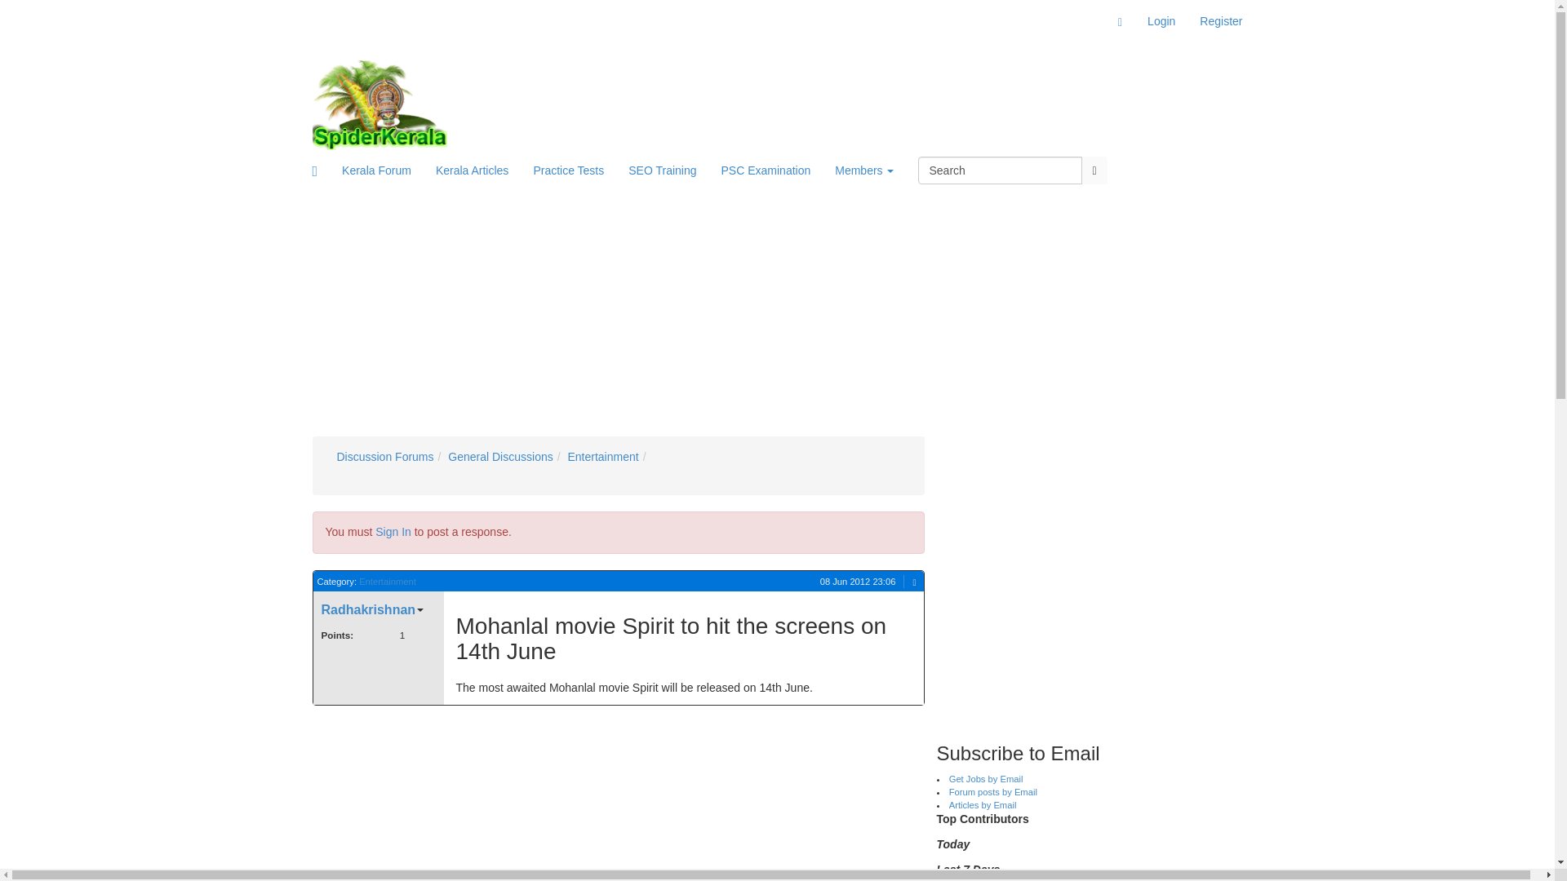 This screenshot has width=1567, height=881. What do you see at coordinates (393, 531) in the screenshot?
I see `Sign In` at bounding box center [393, 531].